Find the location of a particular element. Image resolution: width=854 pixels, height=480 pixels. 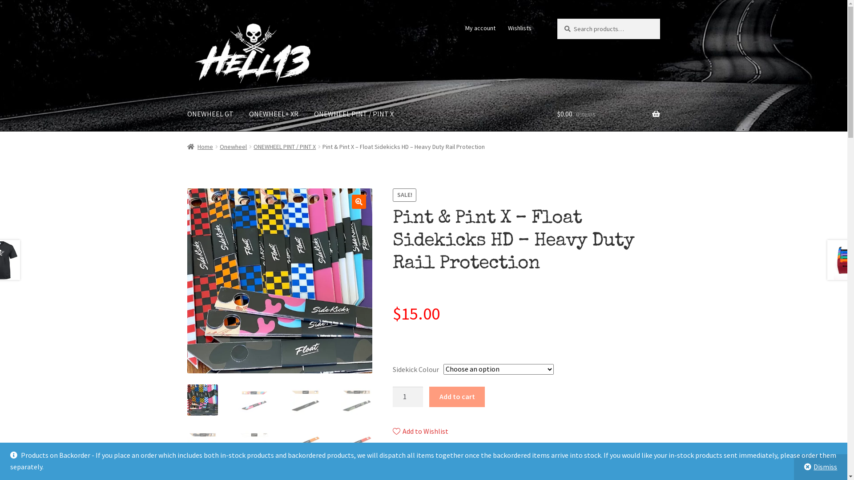

ONEWHEEL GT is located at coordinates (210, 114).